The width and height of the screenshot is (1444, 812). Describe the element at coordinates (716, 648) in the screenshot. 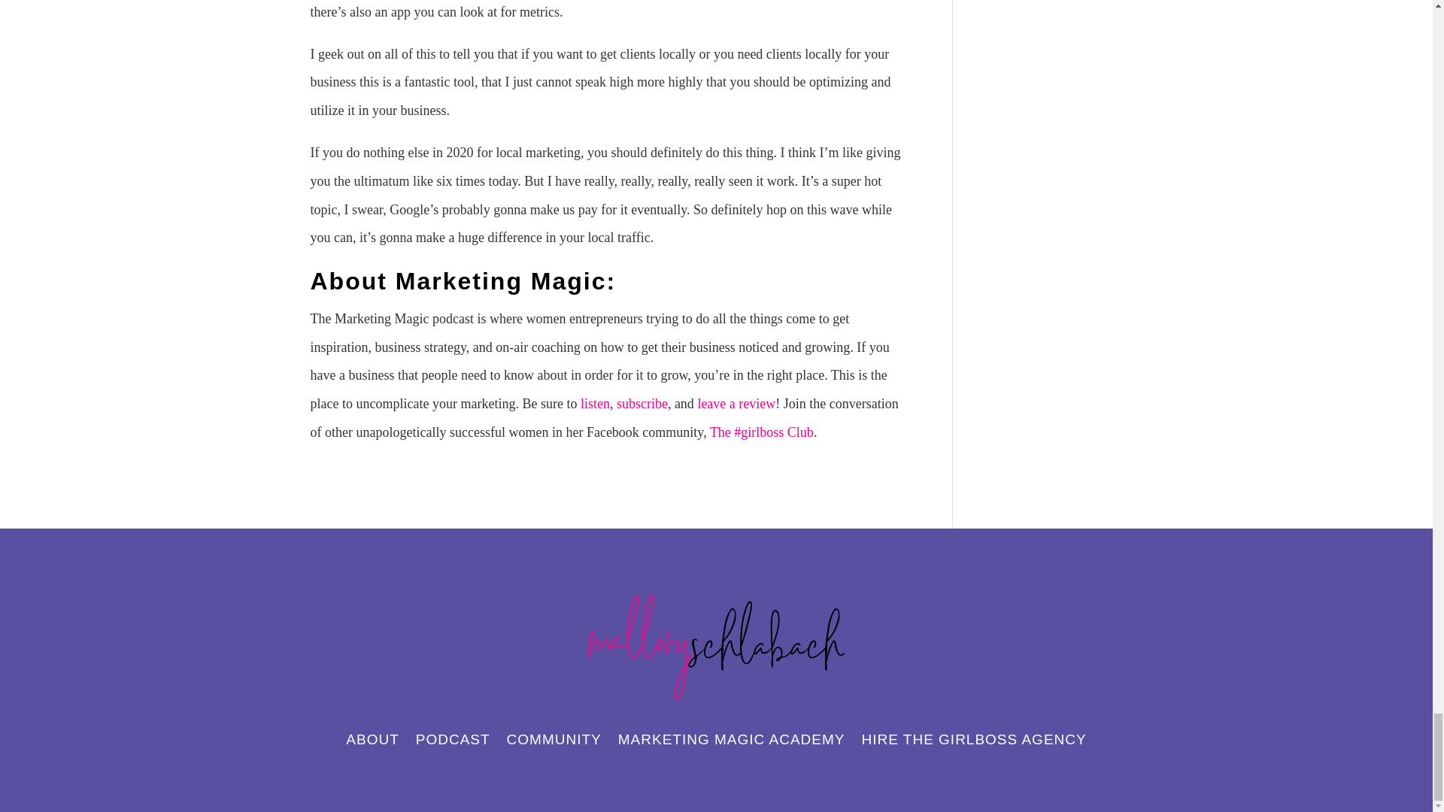

I see `mallorysignature-big` at that location.